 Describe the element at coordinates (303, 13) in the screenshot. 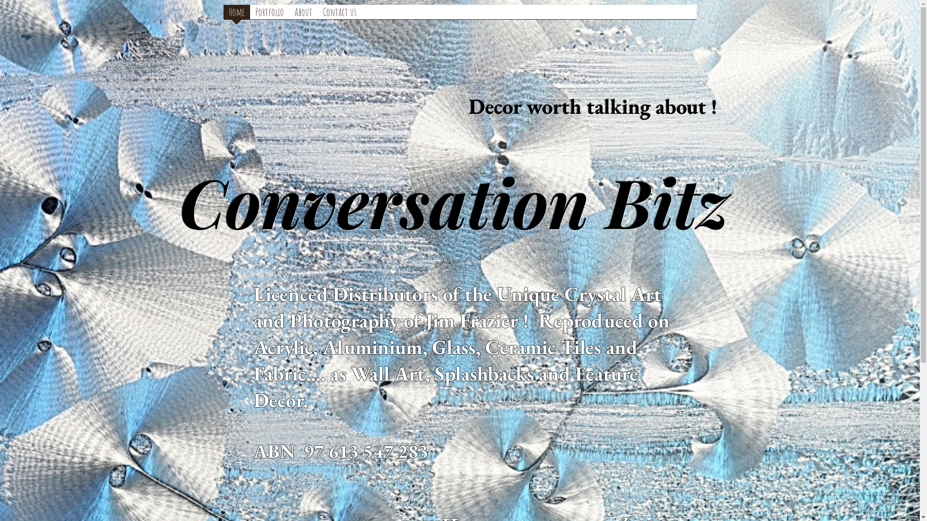

I see `About` at that location.